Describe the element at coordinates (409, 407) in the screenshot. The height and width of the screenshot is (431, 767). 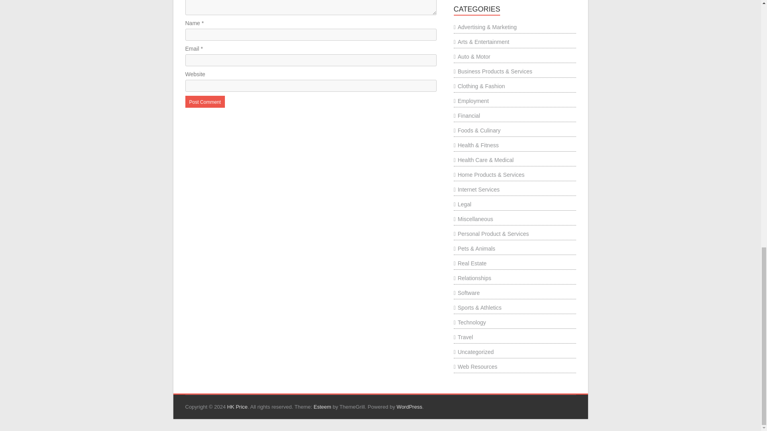
I see `WordPress` at that location.